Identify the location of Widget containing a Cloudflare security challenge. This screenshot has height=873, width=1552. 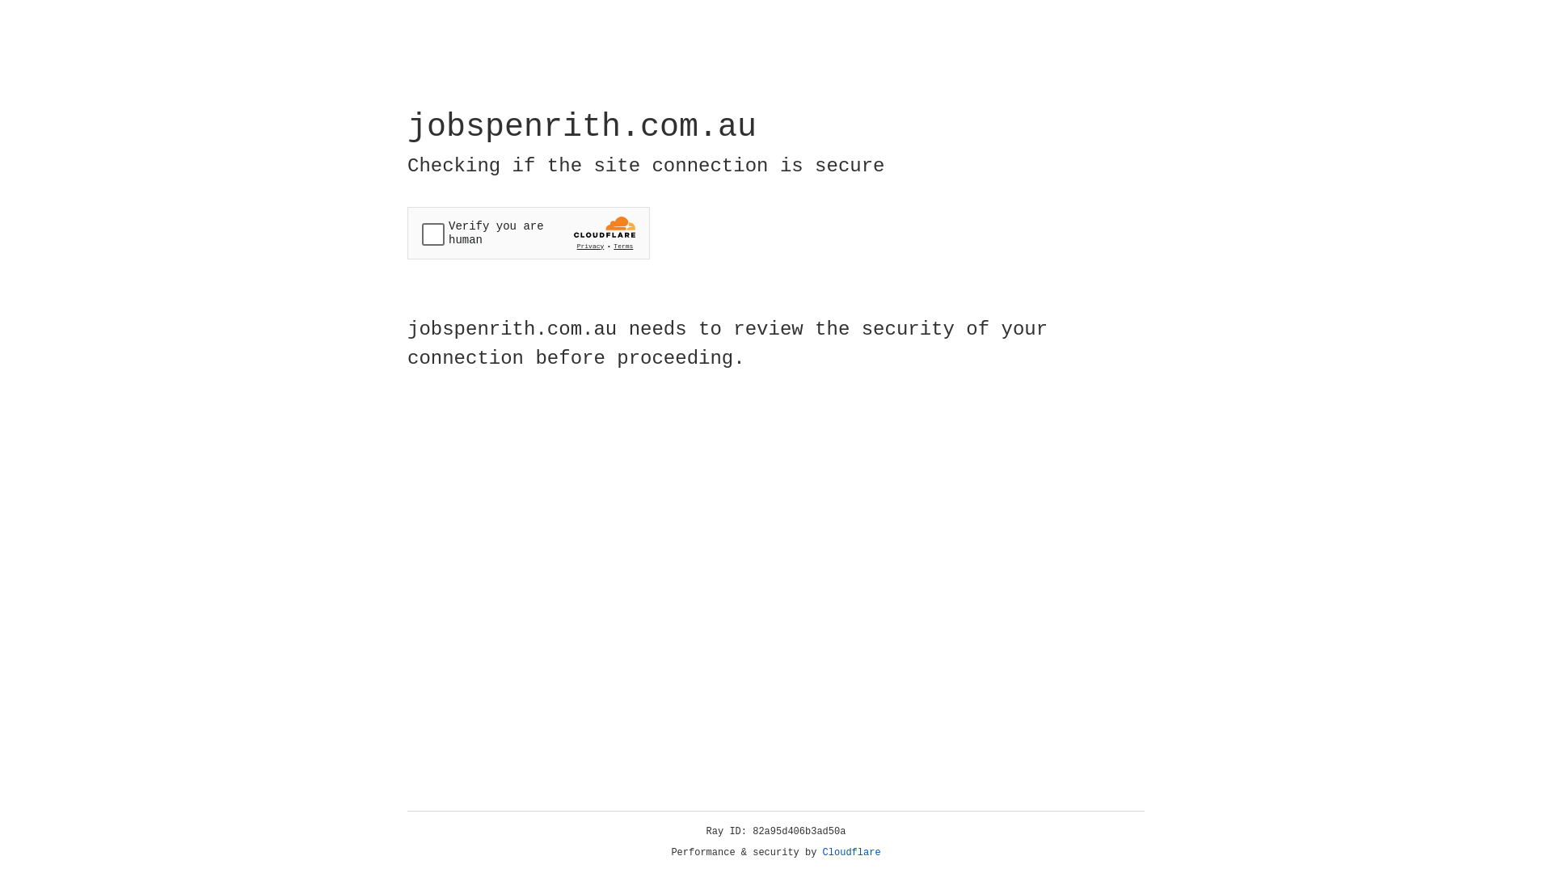
(529, 233).